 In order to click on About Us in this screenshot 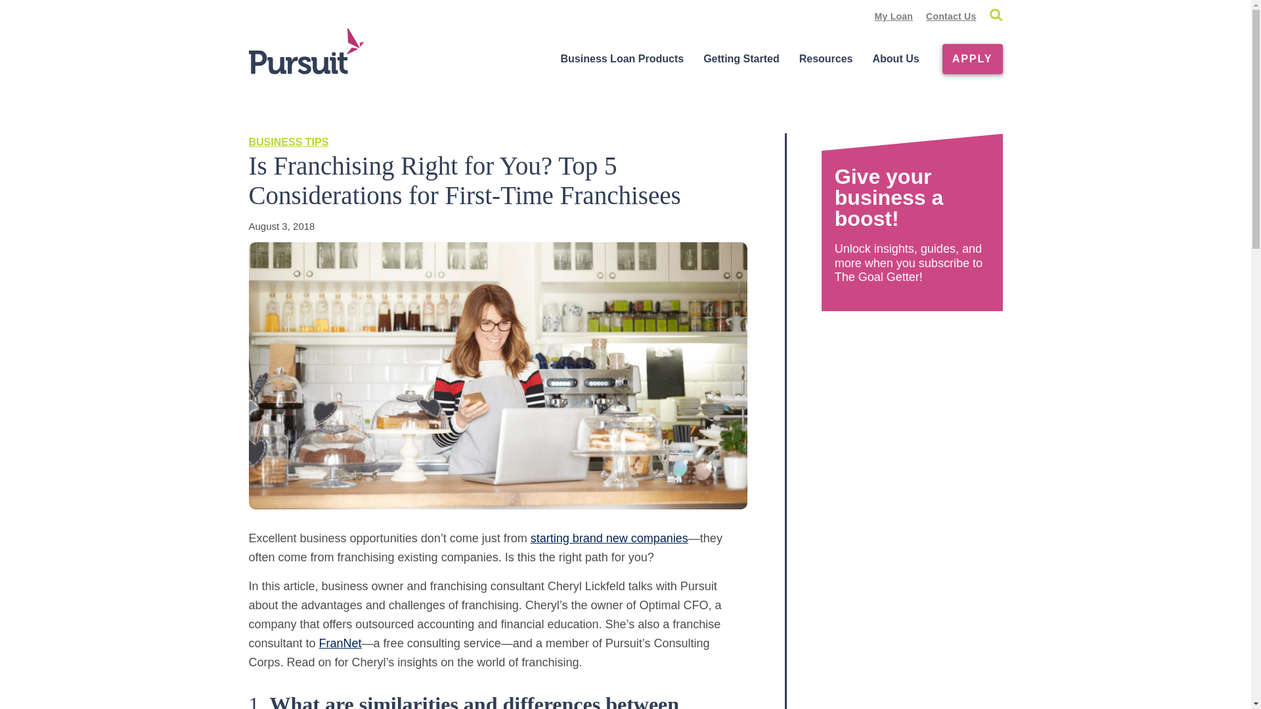, I will do `click(896, 59)`.